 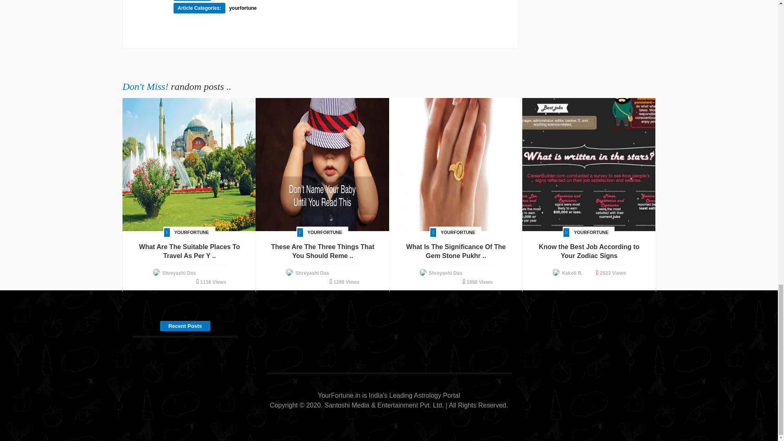 I want to click on What Is The Significance Of The Gem Stone Pukhr .., so click(x=455, y=252).